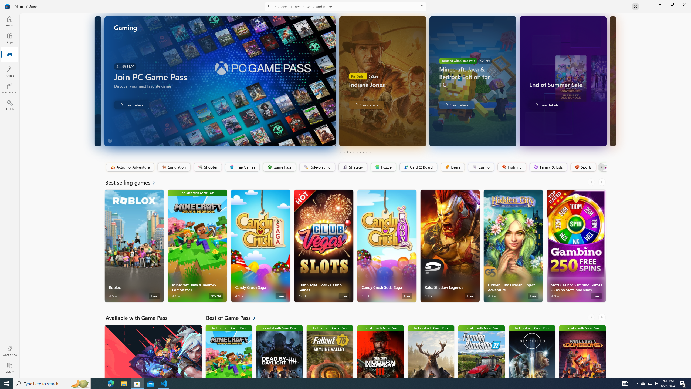 This screenshot has height=389, width=691. I want to click on AutomationID: NavigationControl, so click(345, 189).